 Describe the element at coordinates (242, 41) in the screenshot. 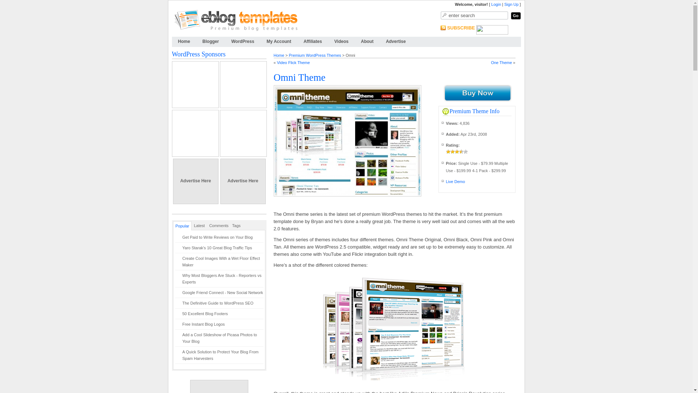

I see `Free WordPress Templates` at that location.